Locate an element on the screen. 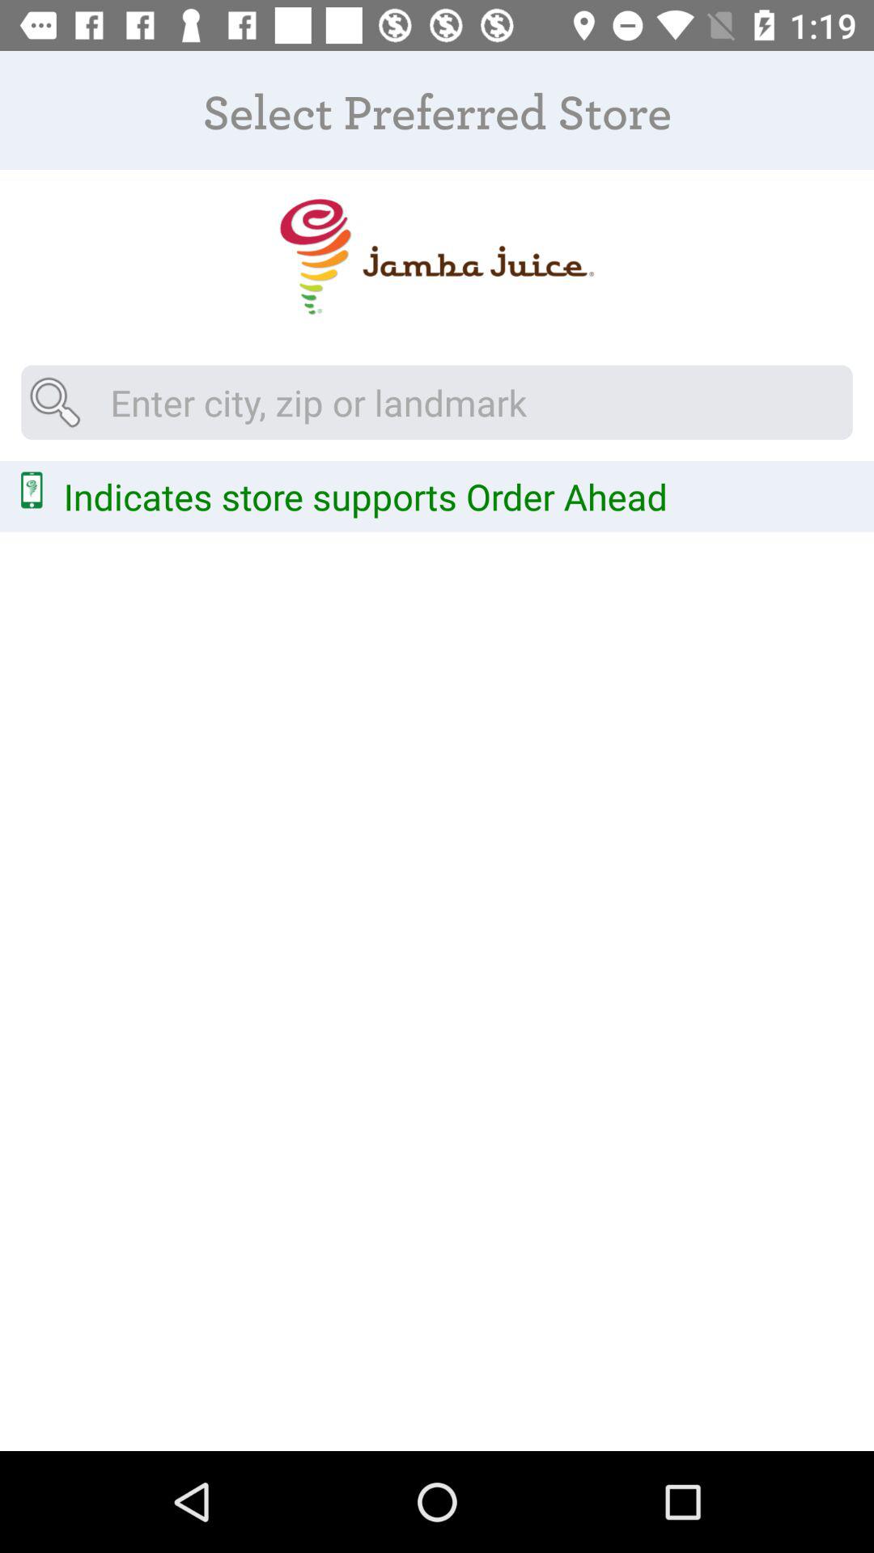 The width and height of the screenshot is (874, 1553). click the item below select preferred store is located at coordinates (436, 257).